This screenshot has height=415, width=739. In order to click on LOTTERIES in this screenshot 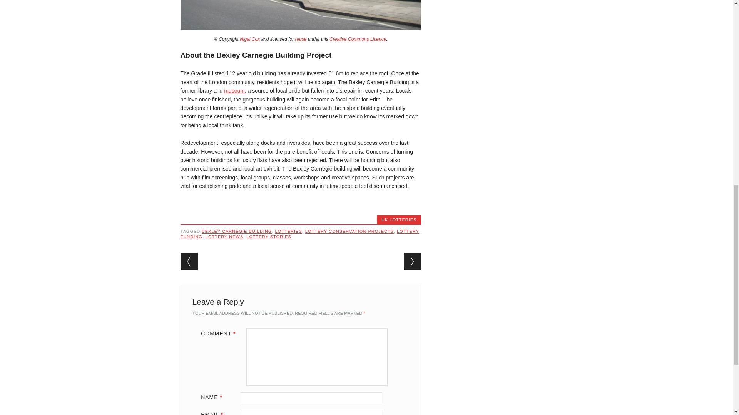, I will do `click(289, 231)`.